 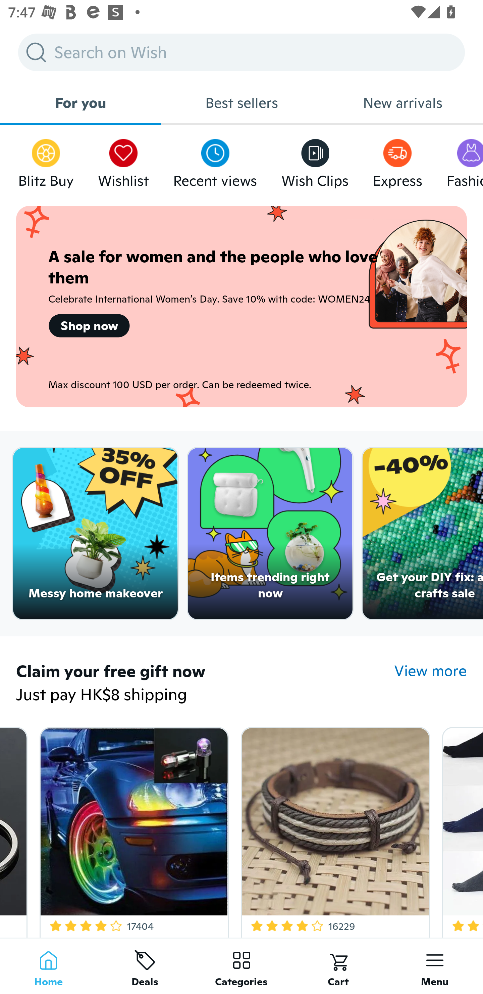 What do you see at coordinates (123, 161) in the screenshot?
I see `Wishlist` at bounding box center [123, 161].